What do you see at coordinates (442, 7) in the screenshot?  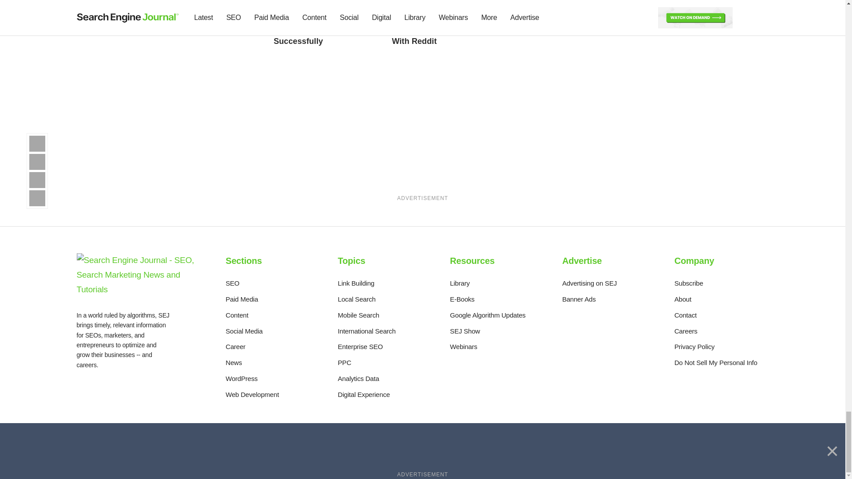 I see `Read the Article` at bounding box center [442, 7].